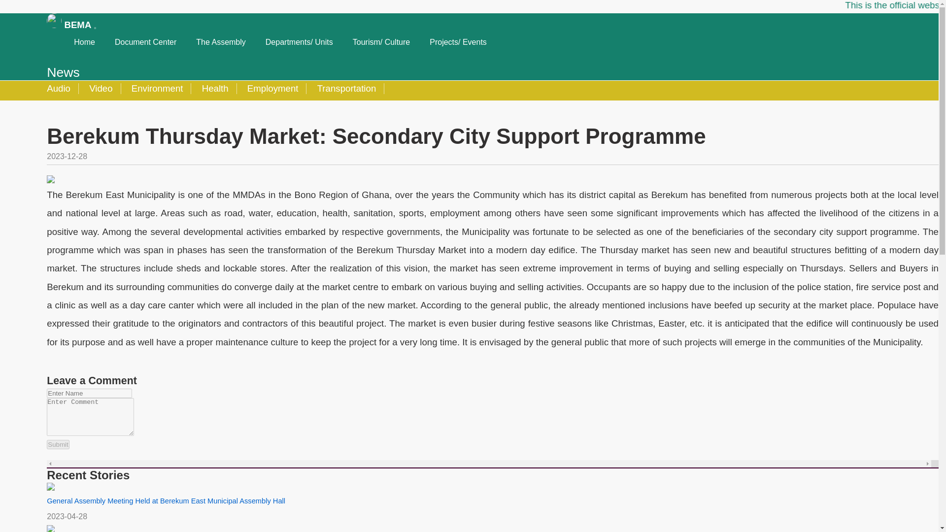 This screenshot has width=946, height=532. I want to click on Audio, so click(62, 89).